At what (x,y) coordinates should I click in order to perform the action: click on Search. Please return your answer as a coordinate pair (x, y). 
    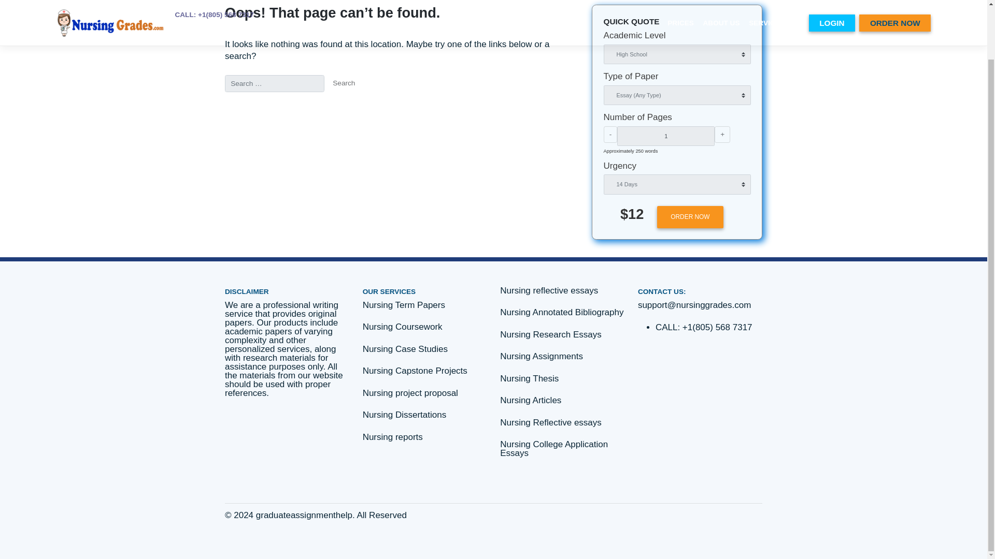
    Looking at the image, I should click on (404, 109).